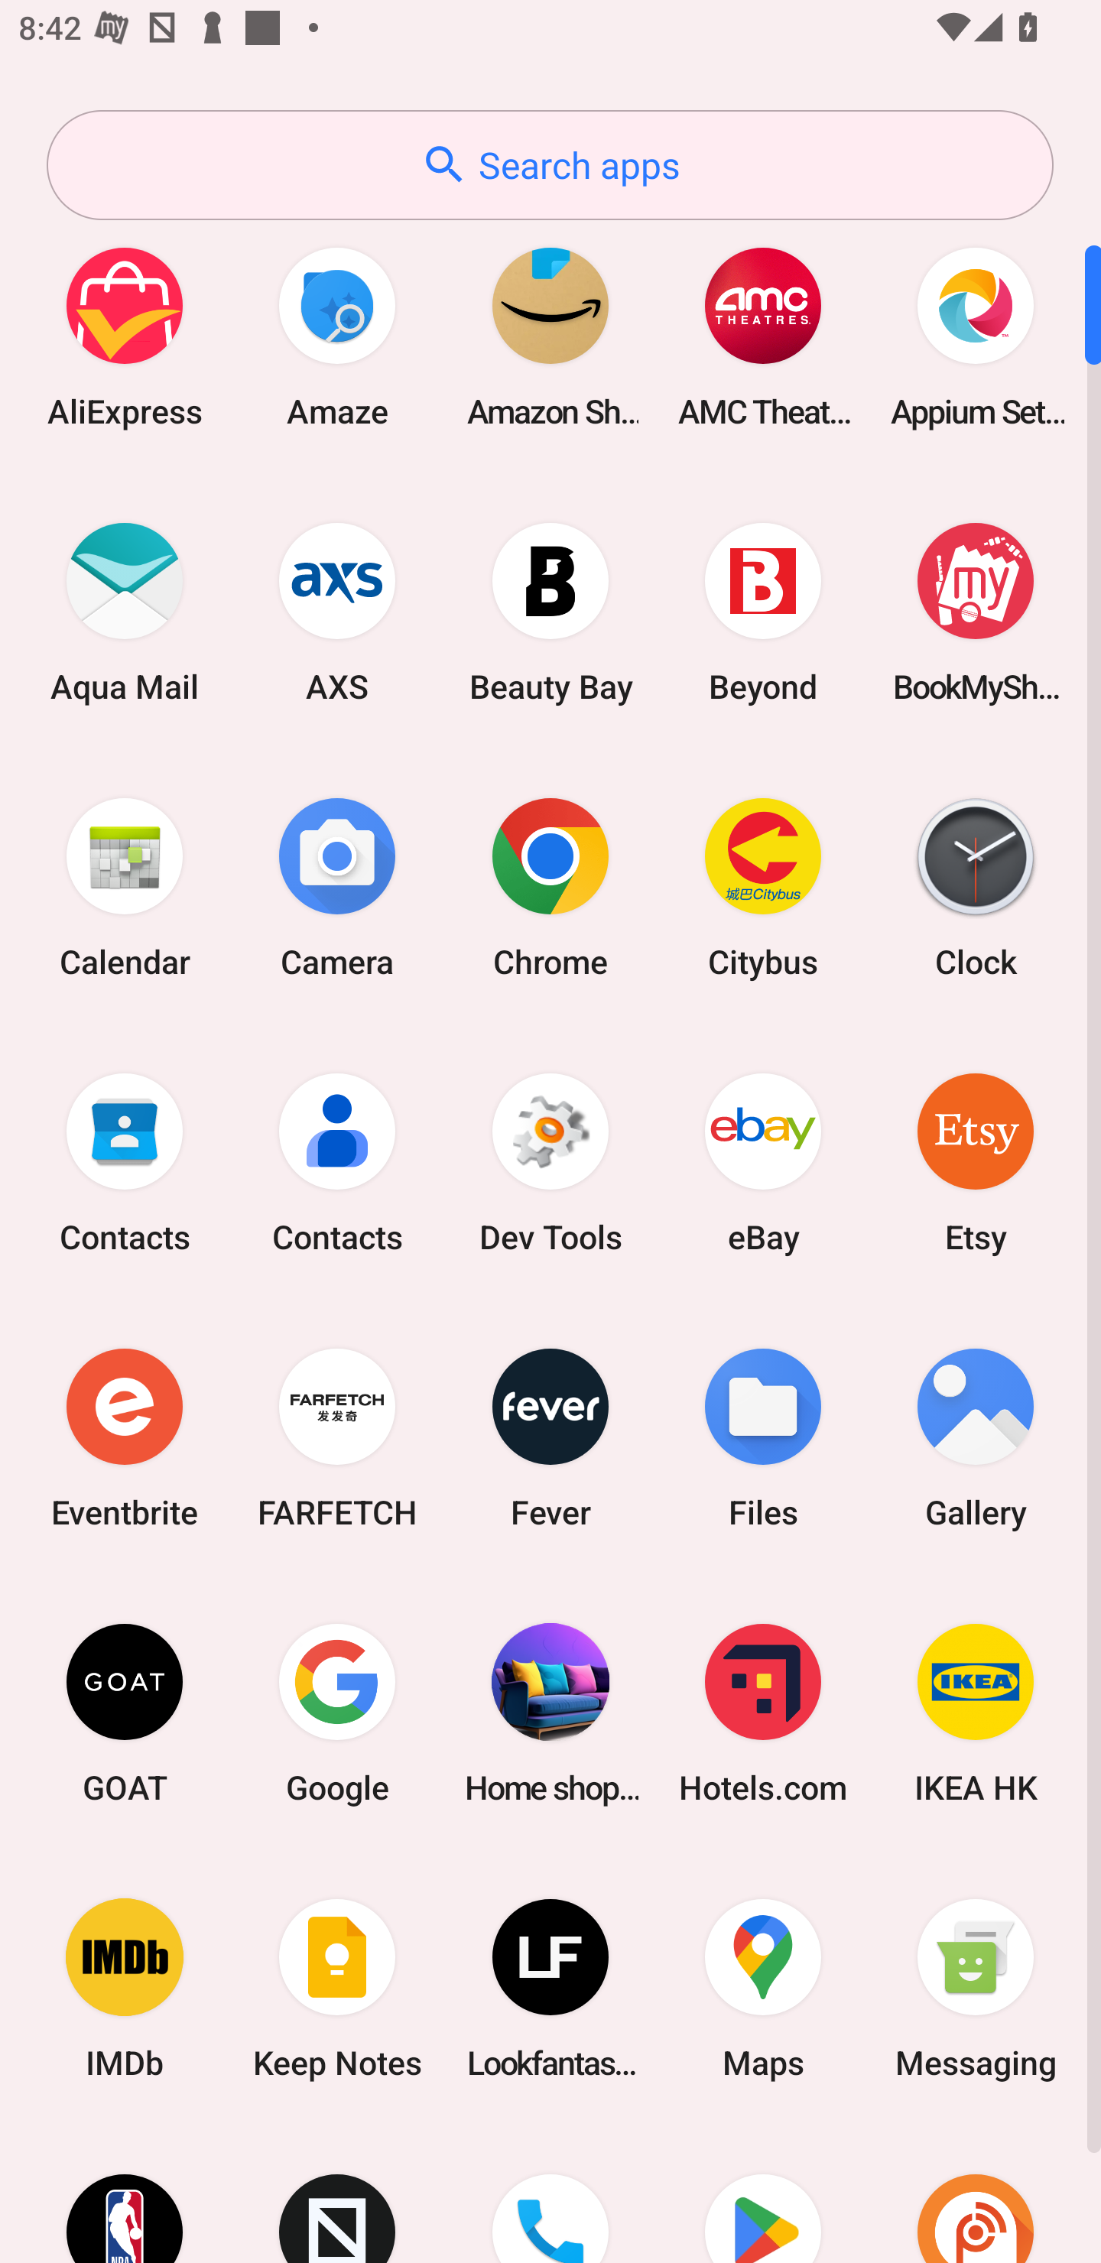 The image size is (1101, 2263). Describe the element at coordinates (550, 1162) in the screenshot. I see `Dev Tools` at that location.